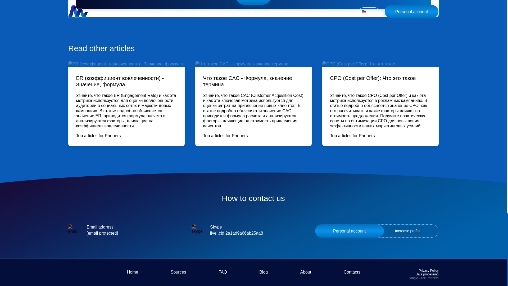  Describe the element at coordinates (305, 272) in the screenshot. I see `About` at that location.